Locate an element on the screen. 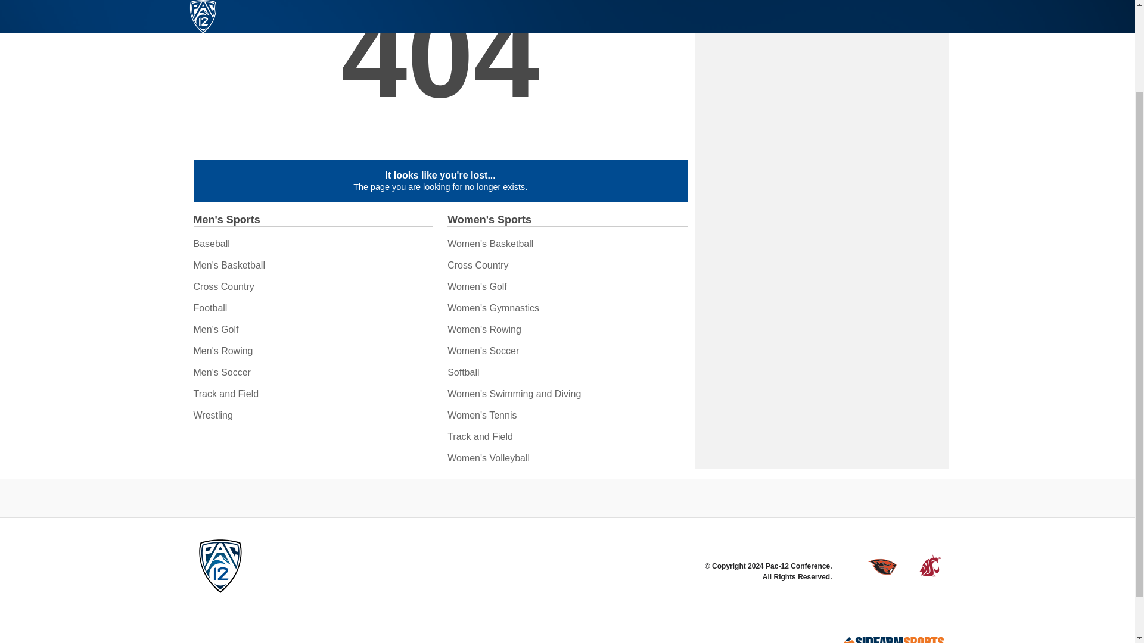 The image size is (1144, 643). Men's Golf is located at coordinates (216, 329).